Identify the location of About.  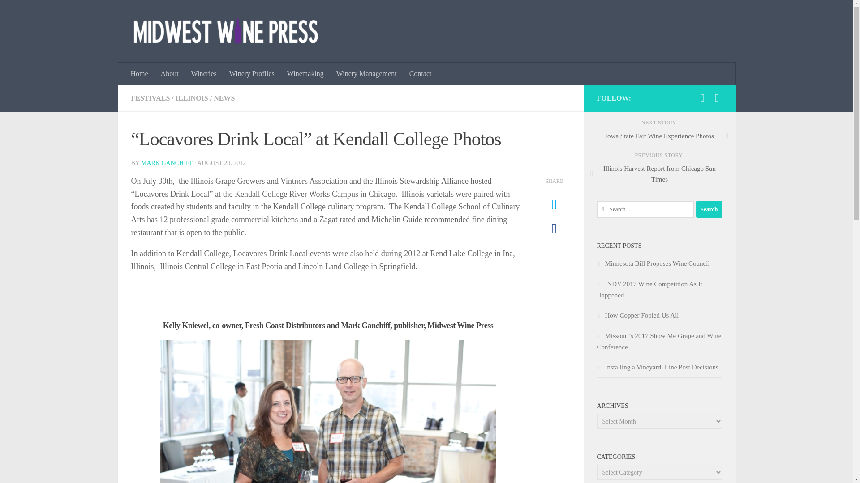
(169, 74).